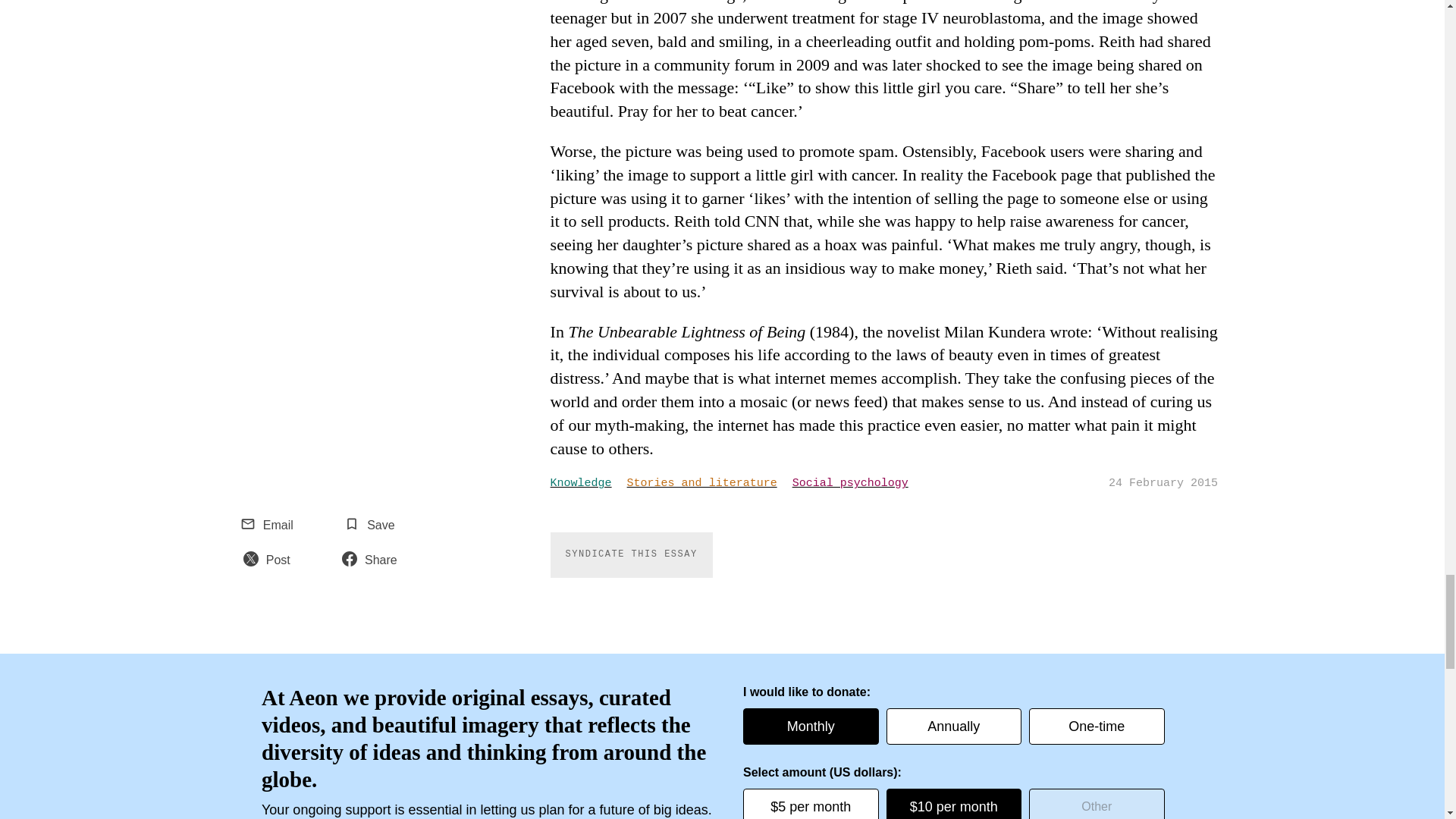  Describe the element at coordinates (1097, 726) in the screenshot. I see `One-time` at that location.